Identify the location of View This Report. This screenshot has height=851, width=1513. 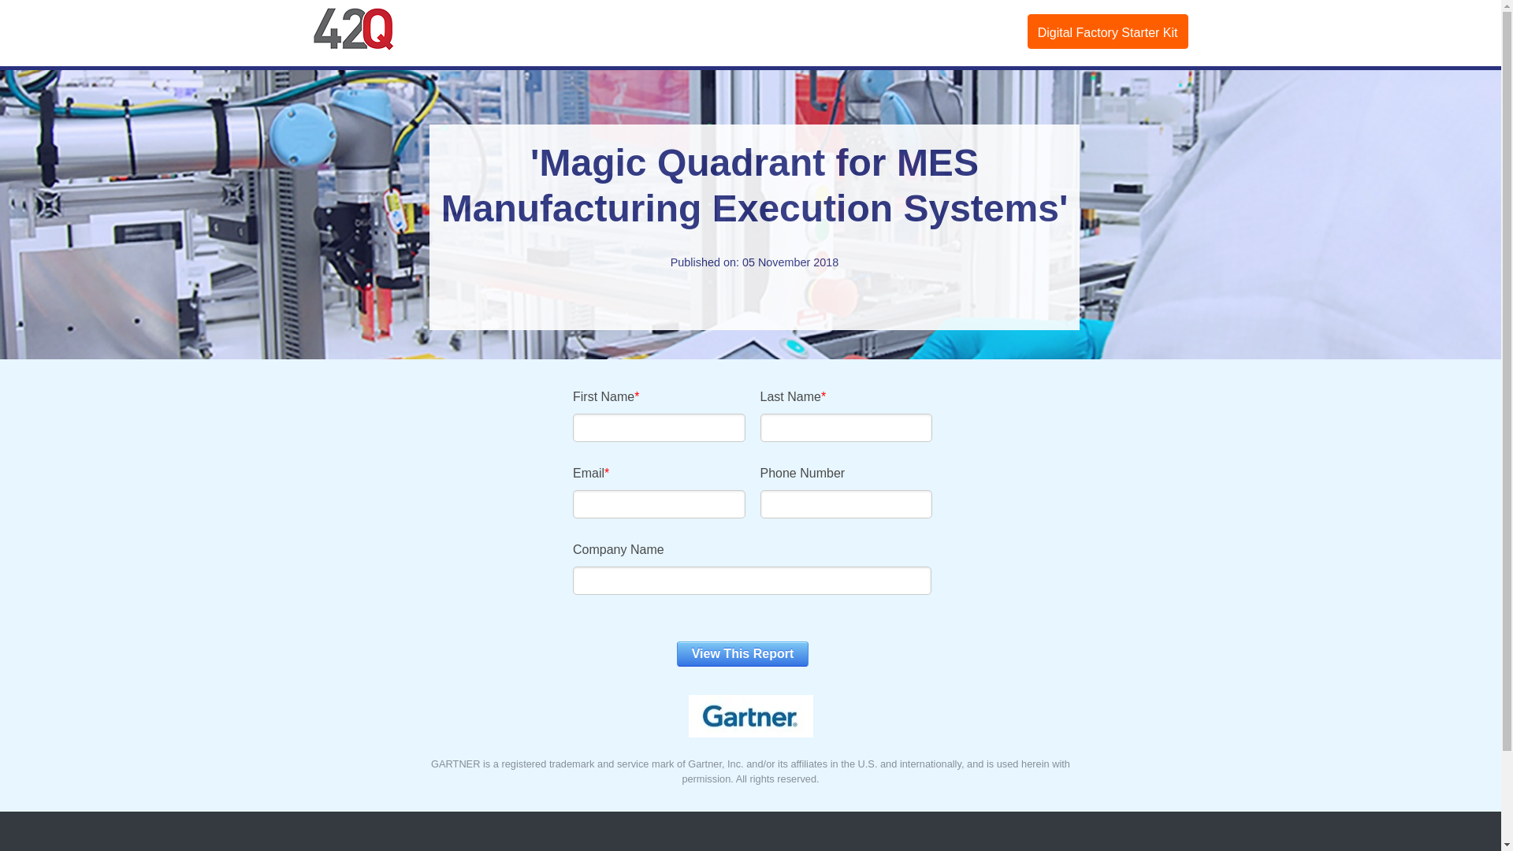
(743, 654).